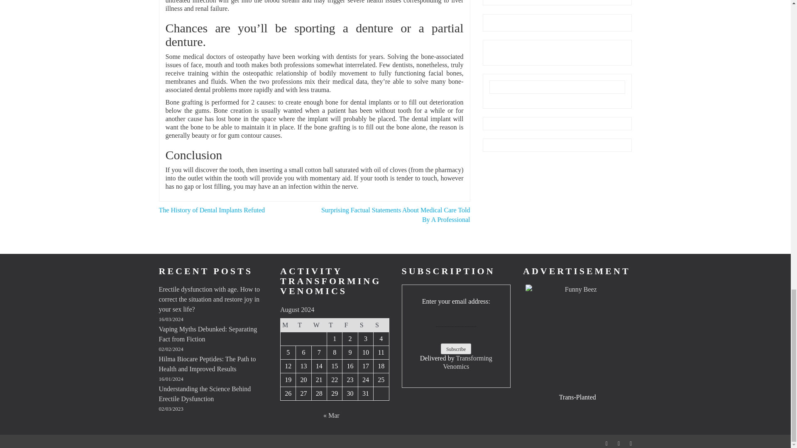  I want to click on Subscribe, so click(456, 349).